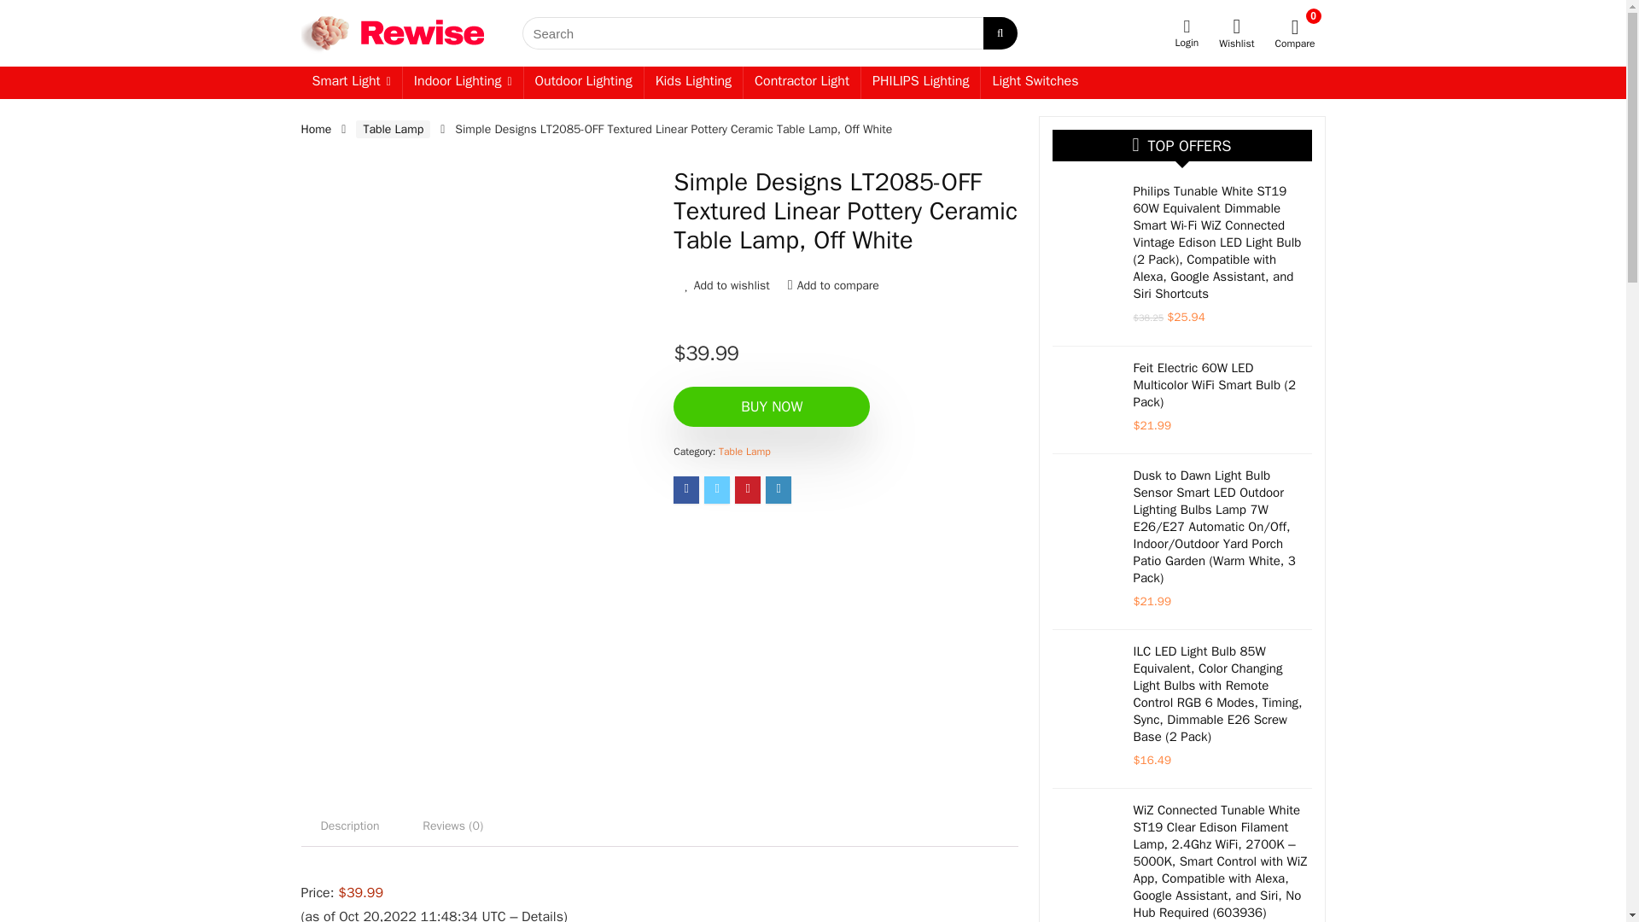 The height and width of the screenshot is (922, 1639). What do you see at coordinates (350, 82) in the screenshot?
I see `Smart Light` at bounding box center [350, 82].